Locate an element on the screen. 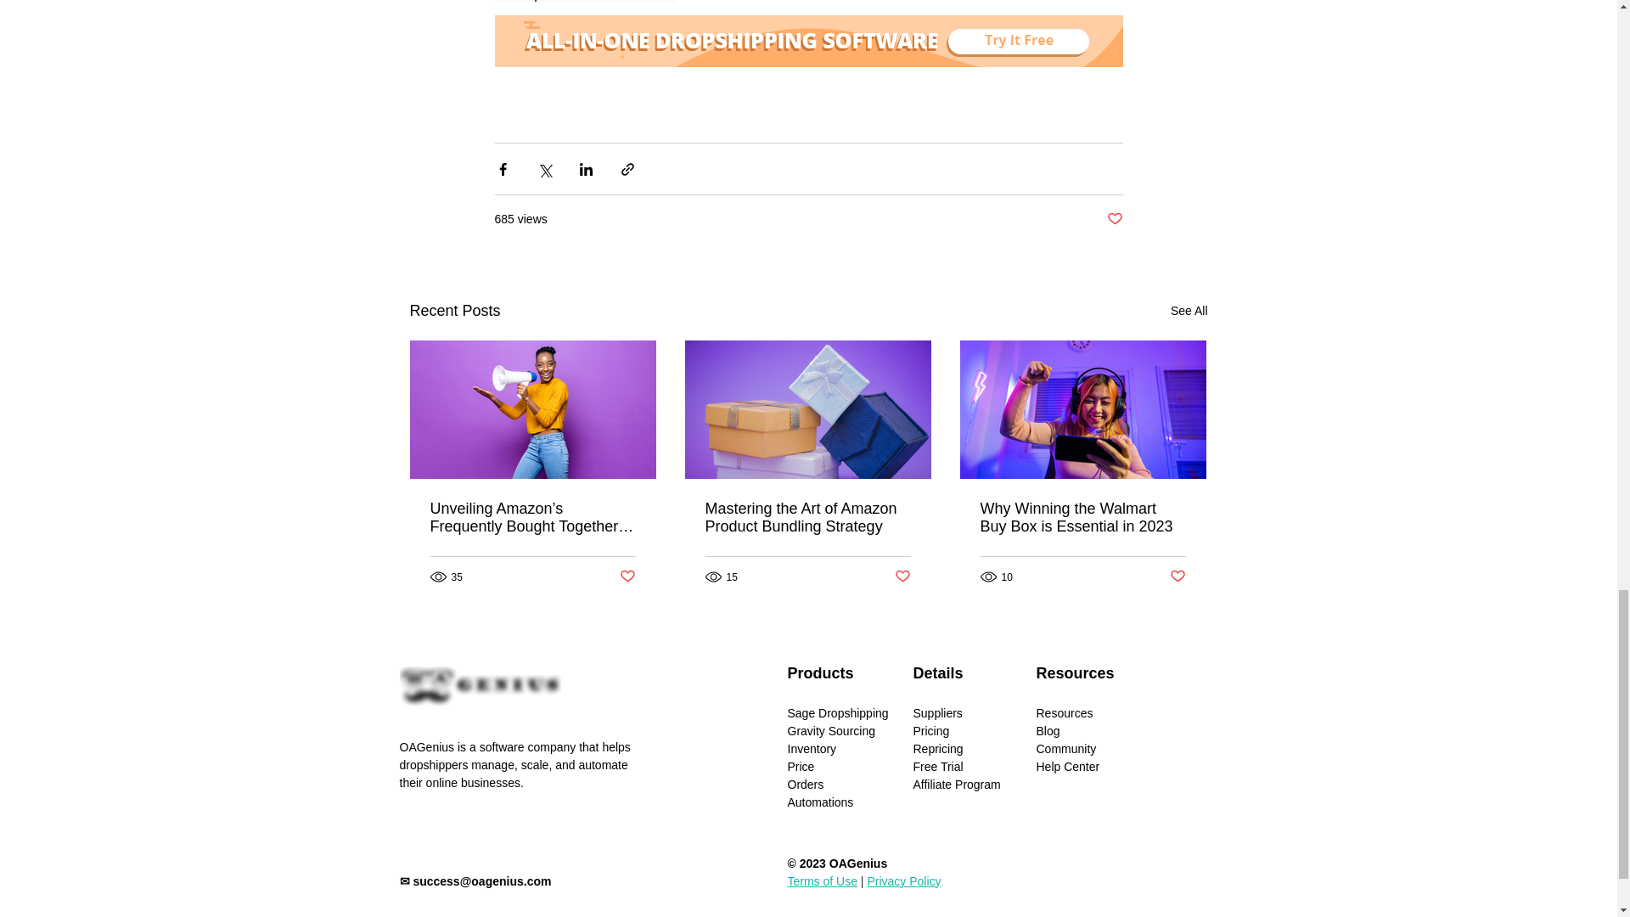  Post not marked as liked is located at coordinates (1114, 219).